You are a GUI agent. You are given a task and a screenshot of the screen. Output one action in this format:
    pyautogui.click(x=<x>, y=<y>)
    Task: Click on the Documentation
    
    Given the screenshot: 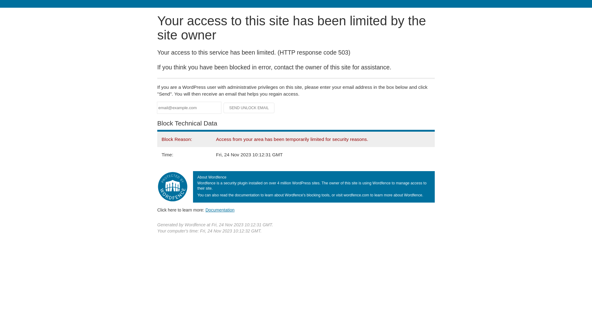 What is the action you would take?
    pyautogui.click(x=220, y=210)
    